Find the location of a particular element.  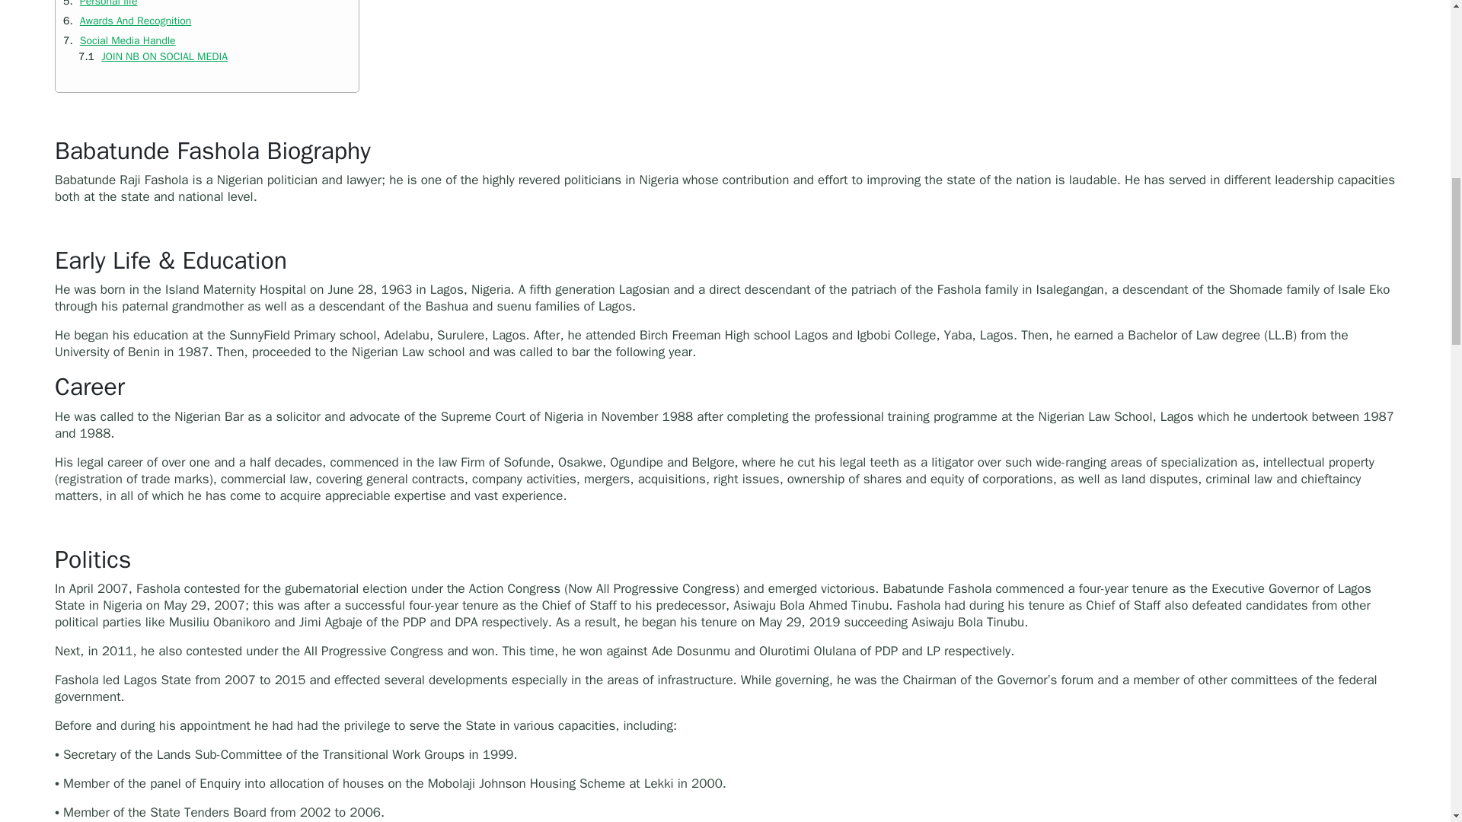

Awards And Recognition is located at coordinates (133, 21).